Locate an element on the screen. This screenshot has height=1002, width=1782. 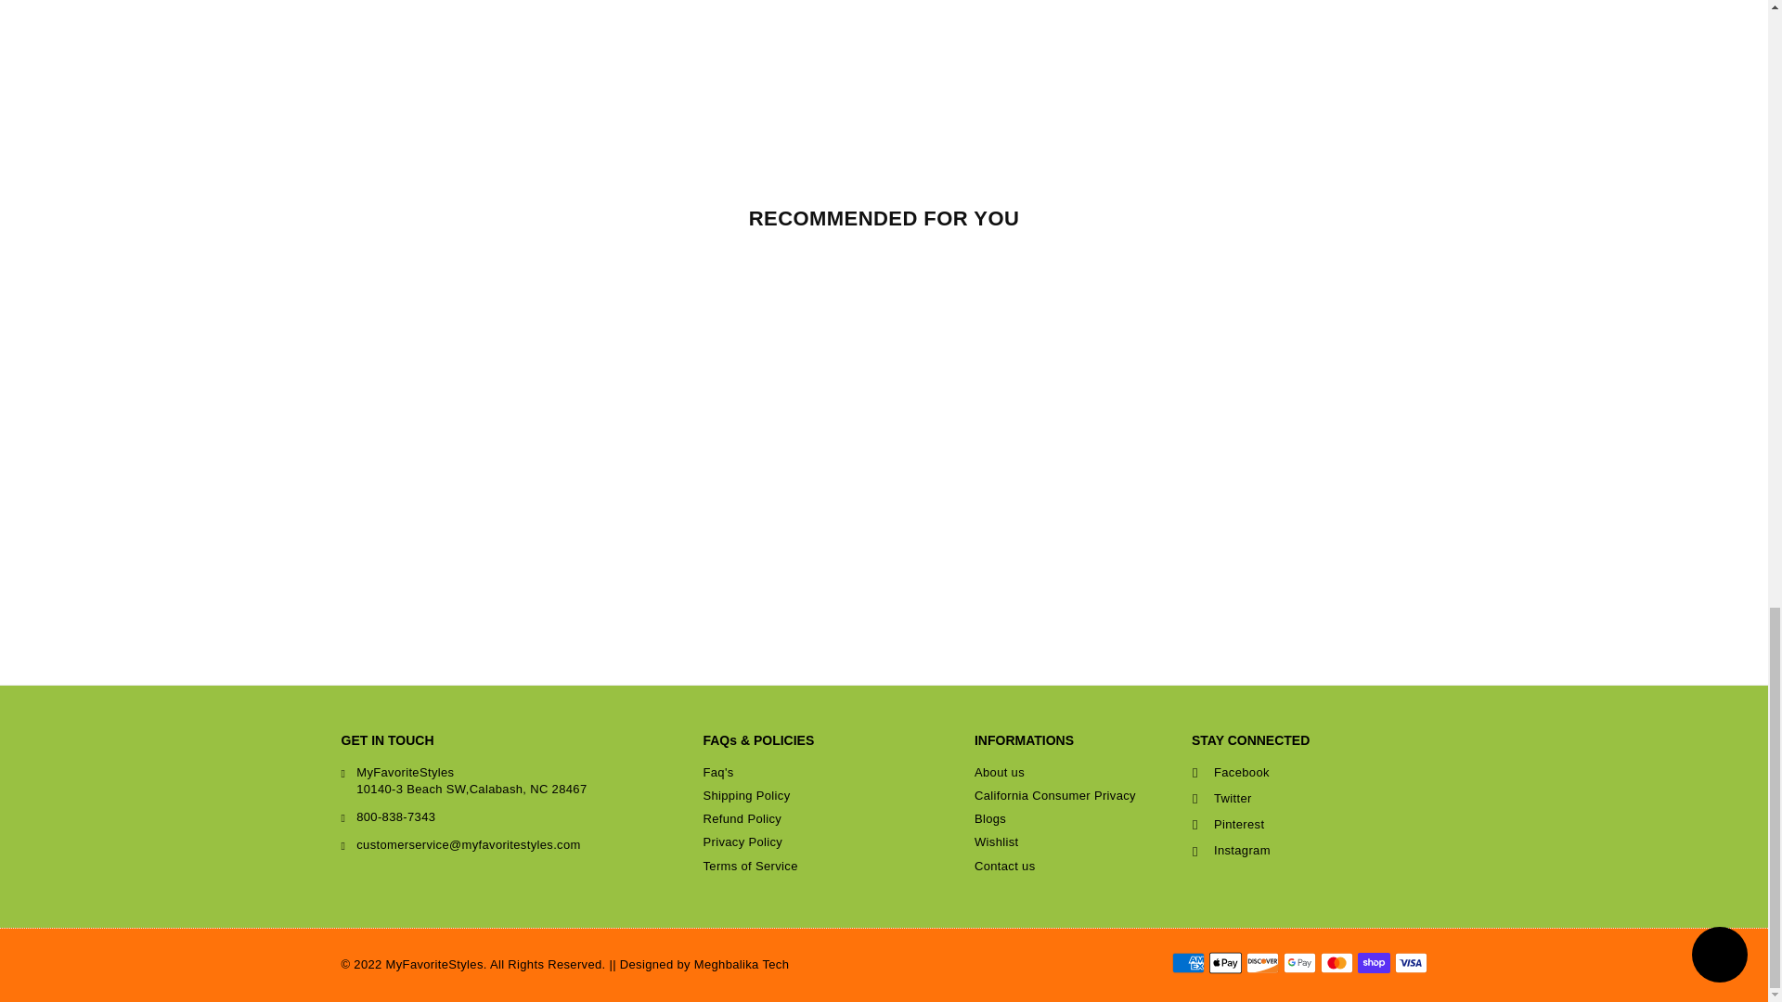
Discover is located at coordinates (1261, 963).